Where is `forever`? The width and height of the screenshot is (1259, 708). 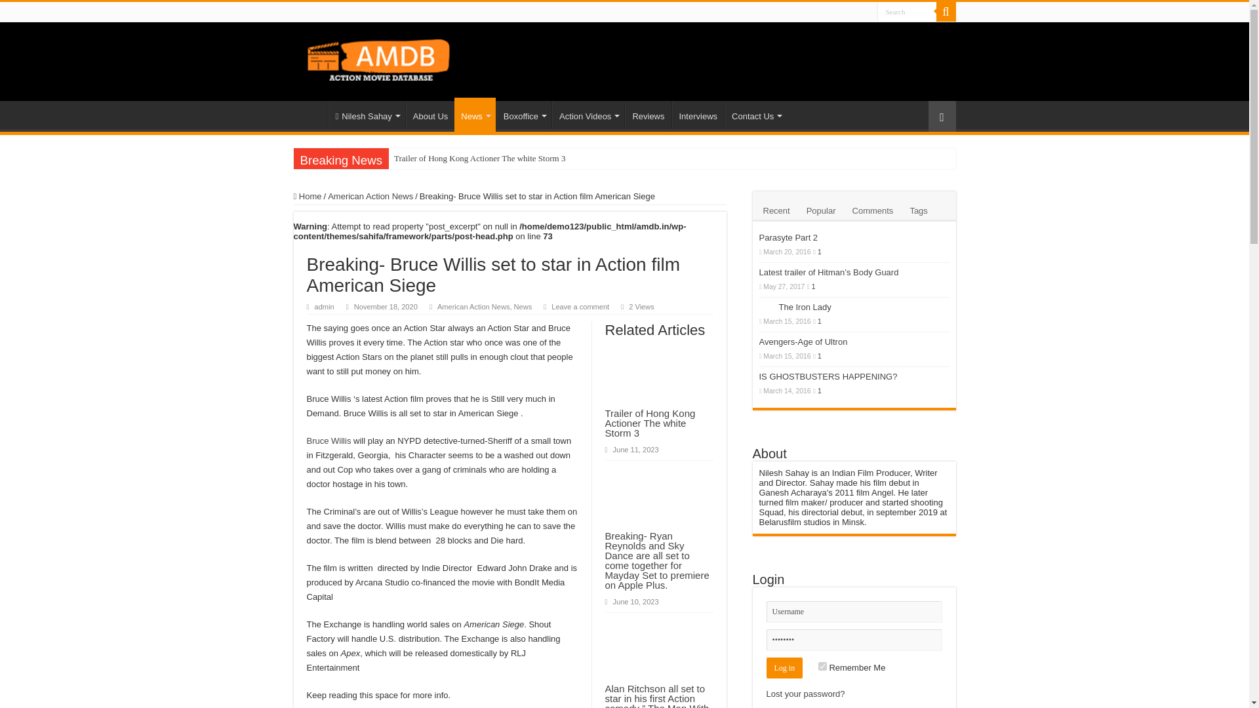
forever is located at coordinates (822, 666).